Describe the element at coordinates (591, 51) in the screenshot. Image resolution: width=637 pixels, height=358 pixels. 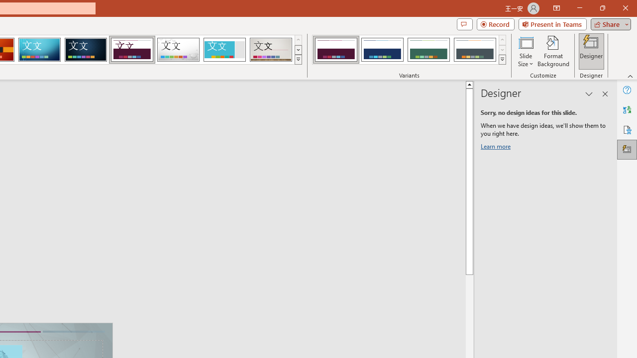
I see `Designer` at that location.